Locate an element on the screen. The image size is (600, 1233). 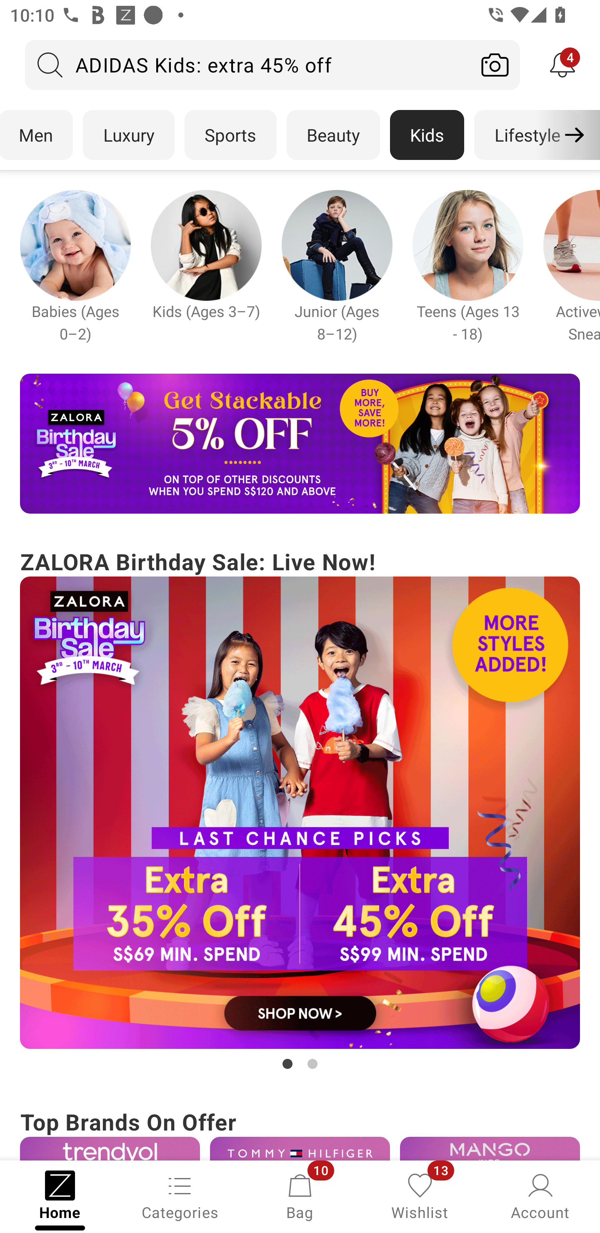
Campaign banner is located at coordinates (300, 813).